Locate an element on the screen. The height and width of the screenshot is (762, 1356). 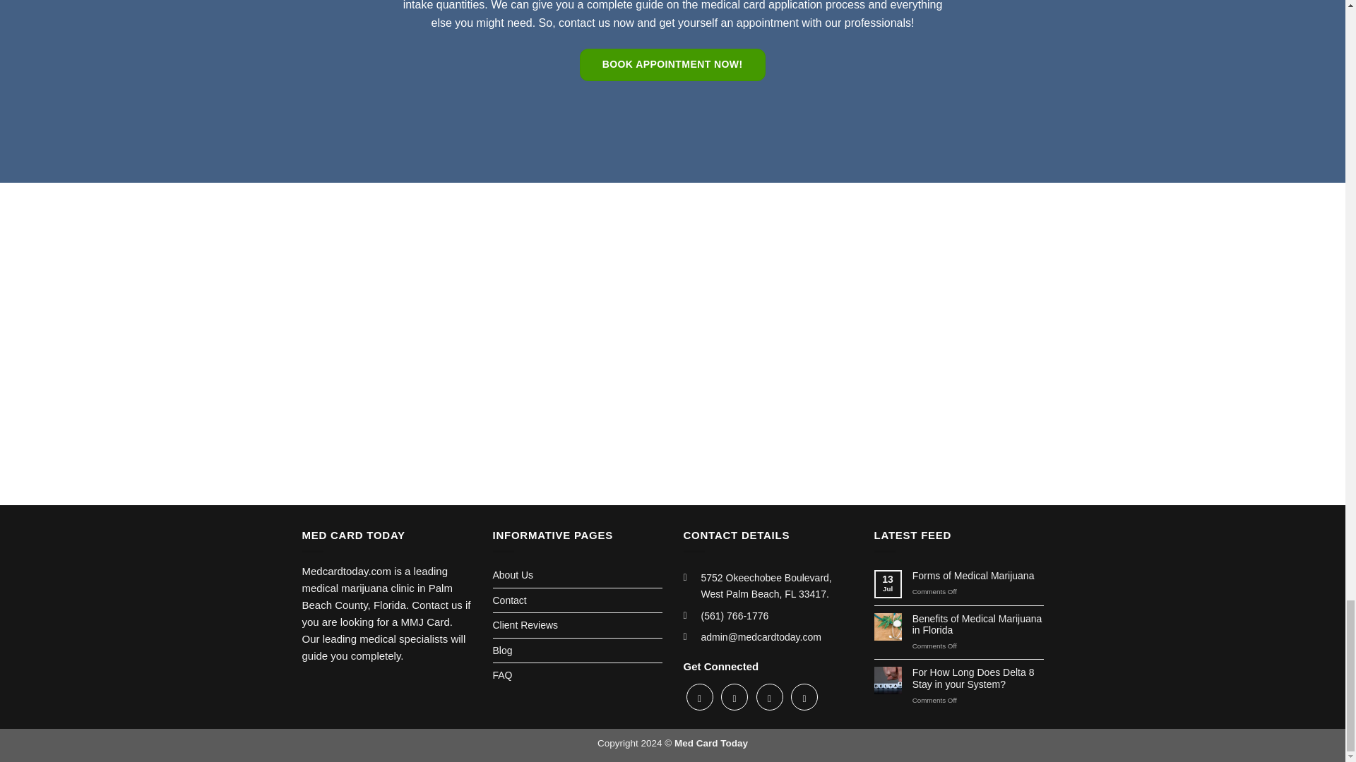
Blog is located at coordinates (578, 651).